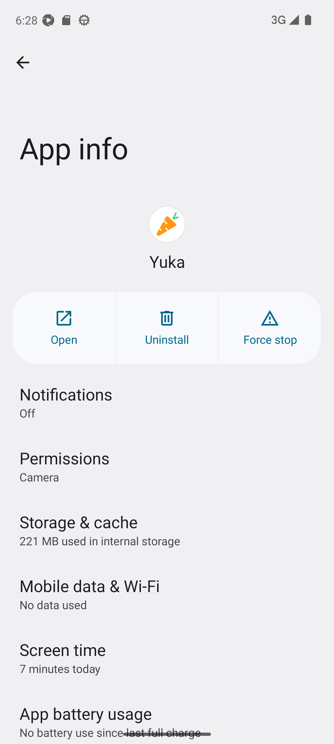  I want to click on Mobile data & Wi‑Fi No data used, so click(167, 594).